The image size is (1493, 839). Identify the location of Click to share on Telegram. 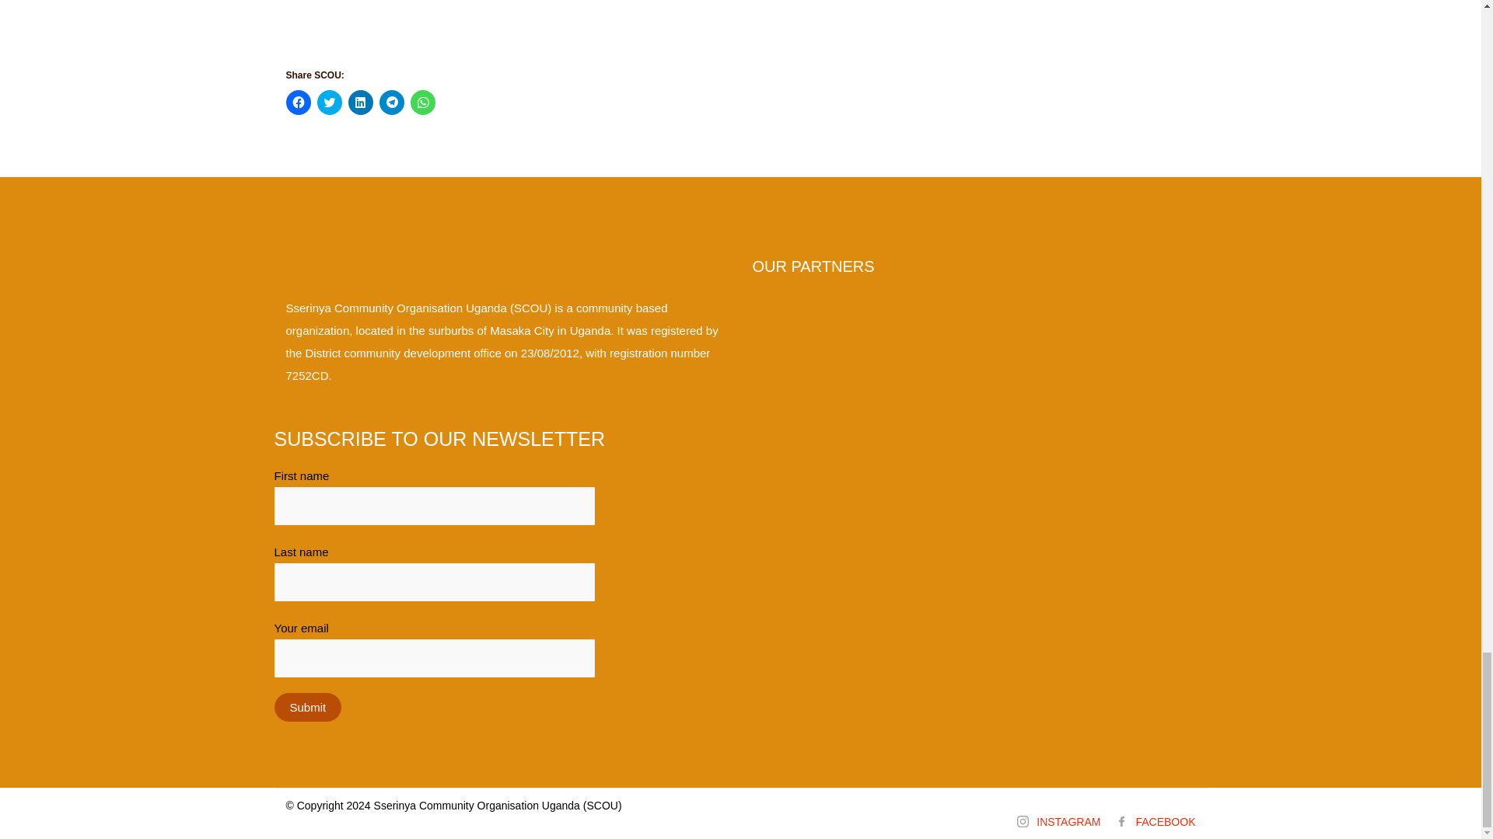
(392, 102).